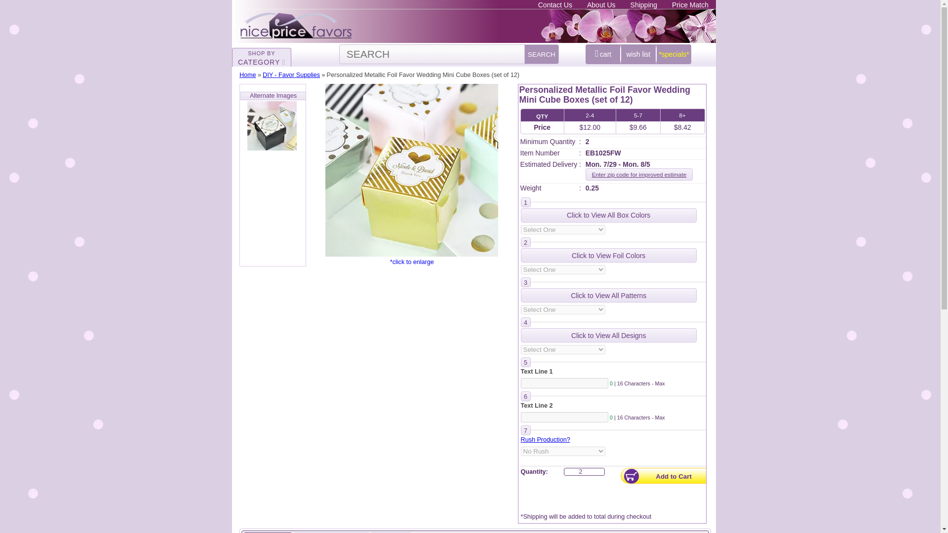  What do you see at coordinates (296, 25) in the screenshot?
I see `Nice Price Favors` at bounding box center [296, 25].